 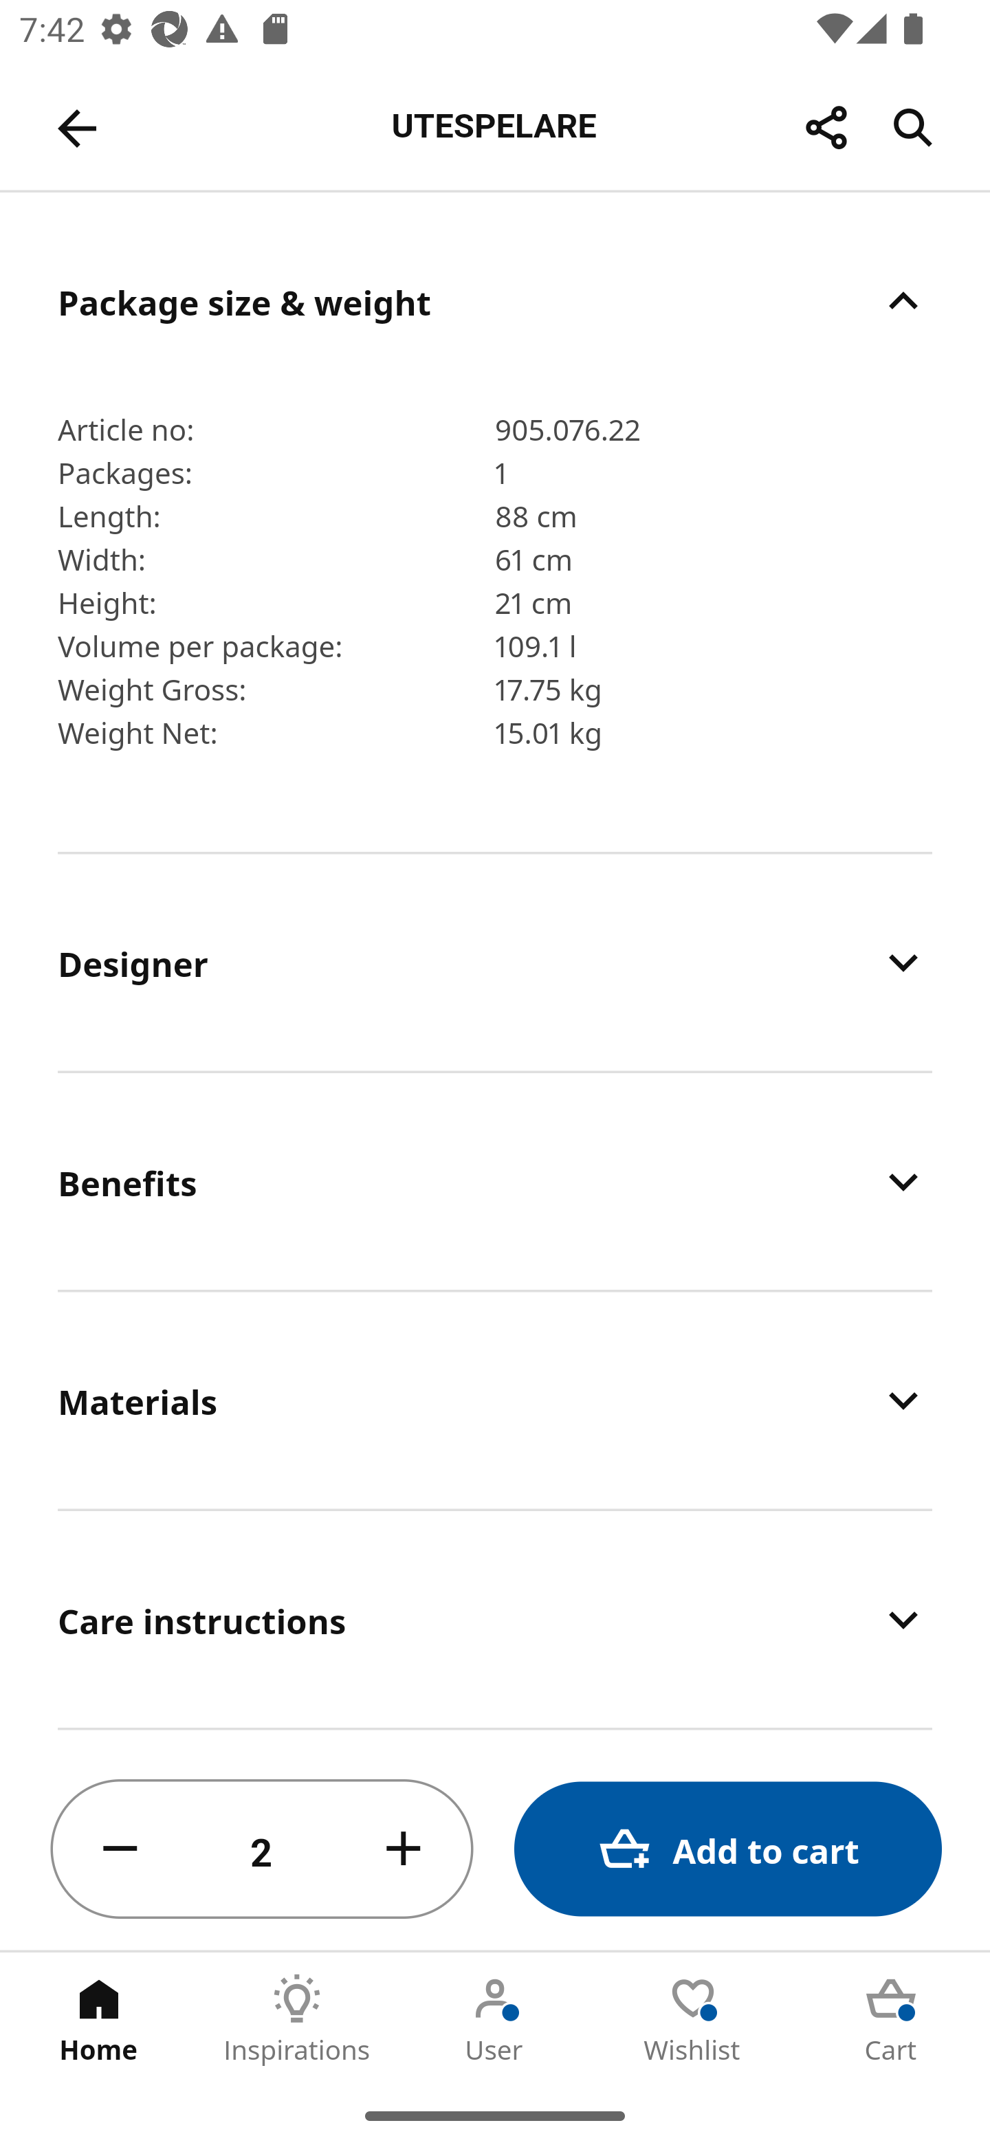 I want to click on Care instructions, so click(x=495, y=1619).